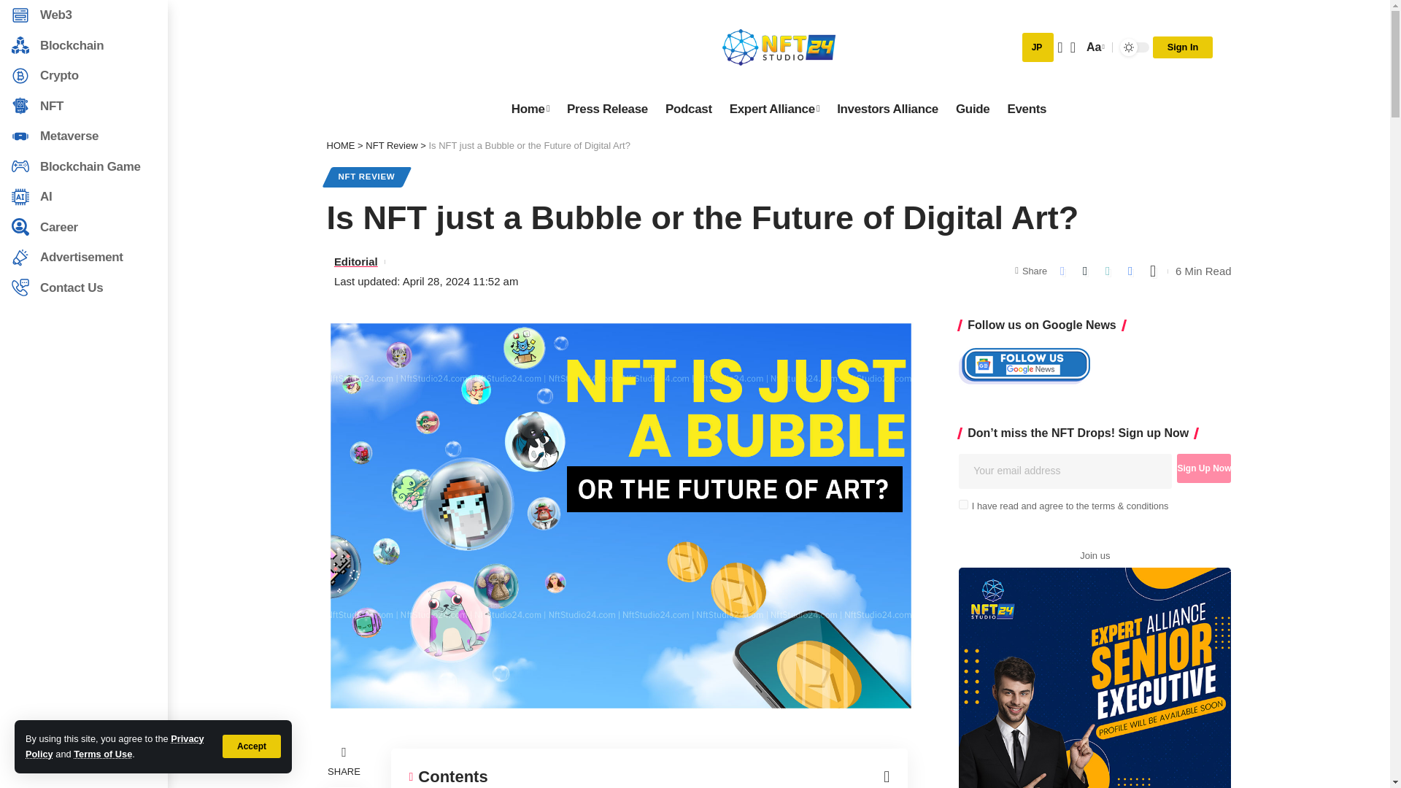  Describe the element at coordinates (1038, 47) in the screenshot. I see `JP` at that location.